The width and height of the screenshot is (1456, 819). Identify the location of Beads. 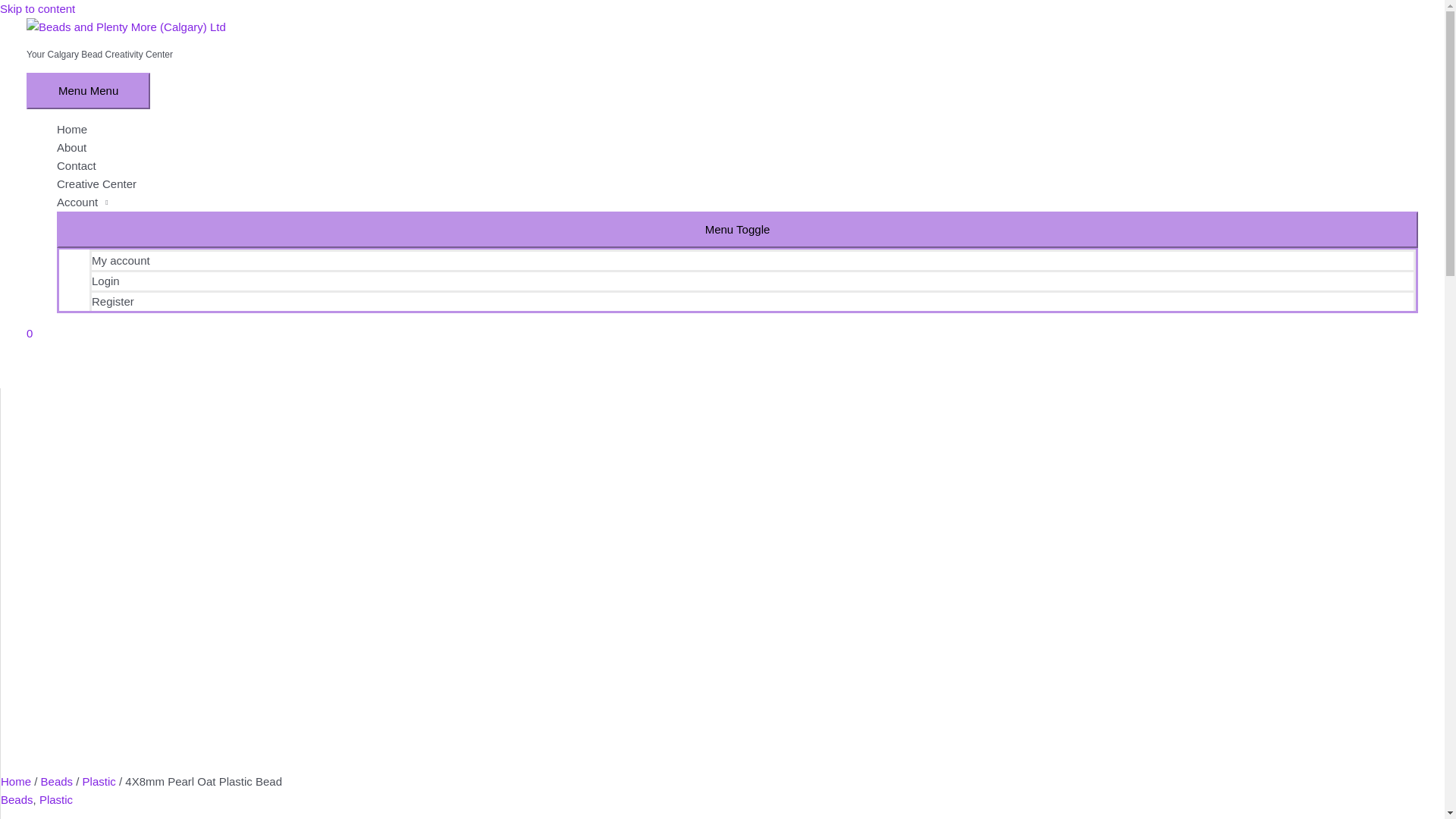
(17, 799).